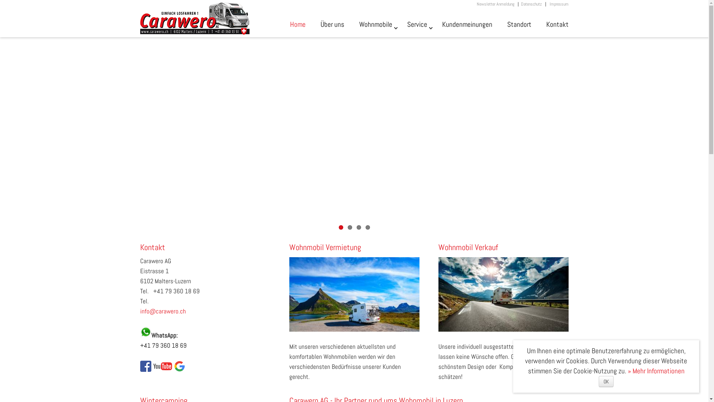 The image size is (714, 402). Describe the element at coordinates (531, 4) in the screenshot. I see `Datenschutz` at that location.